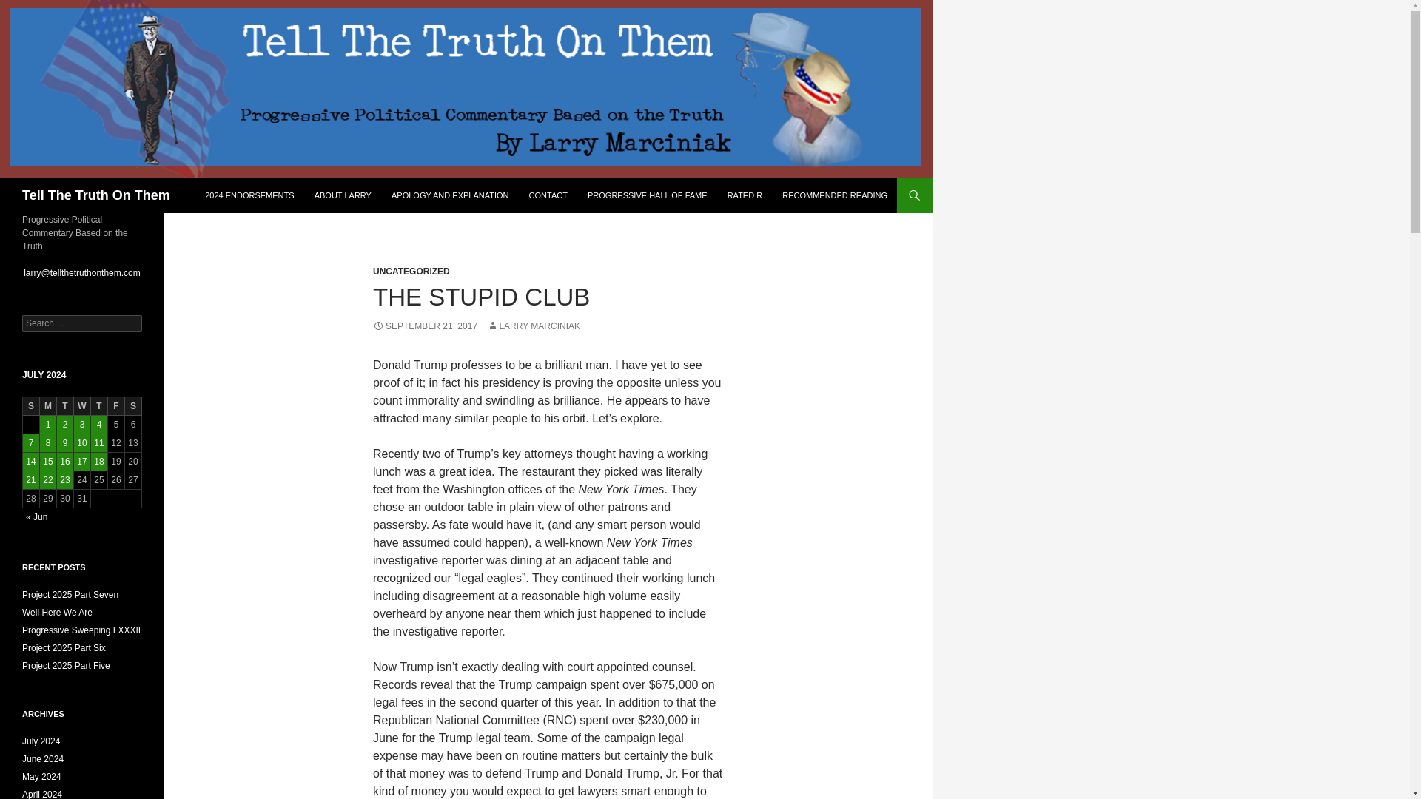 This screenshot has width=1421, height=799. Describe the element at coordinates (133, 405) in the screenshot. I see `Saturday` at that location.